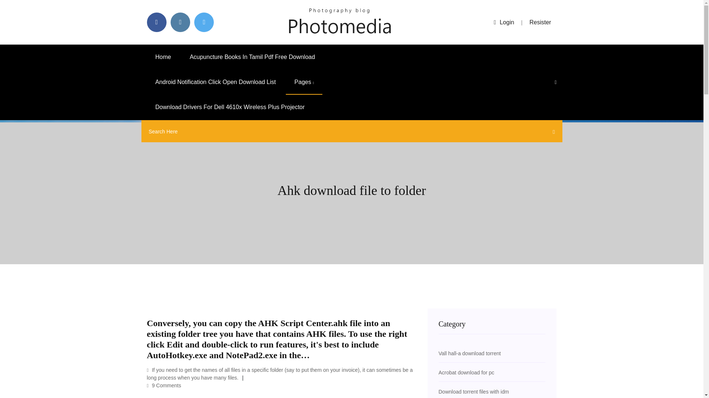 The height and width of the screenshot is (398, 709). Describe the element at coordinates (541, 22) in the screenshot. I see `Resister` at that location.